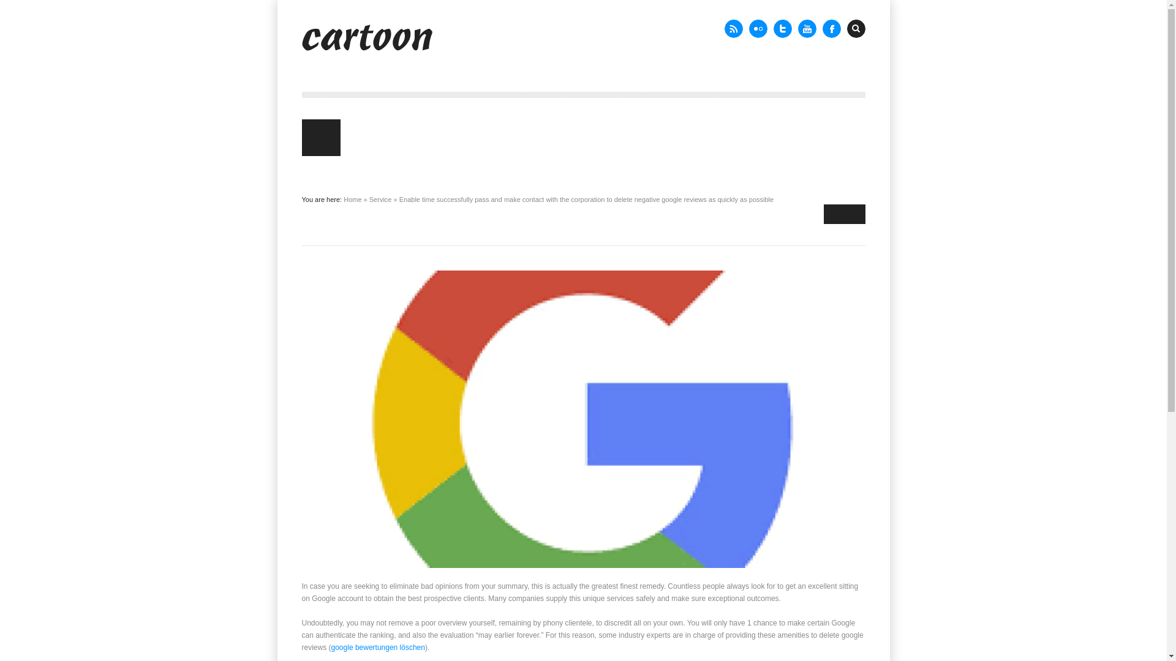 This screenshot has height=661, width=1176. What do you see at coordinates (733, 28) in the screenshot?
I see `Get the lastest news.` at bounding box center [733, 28].